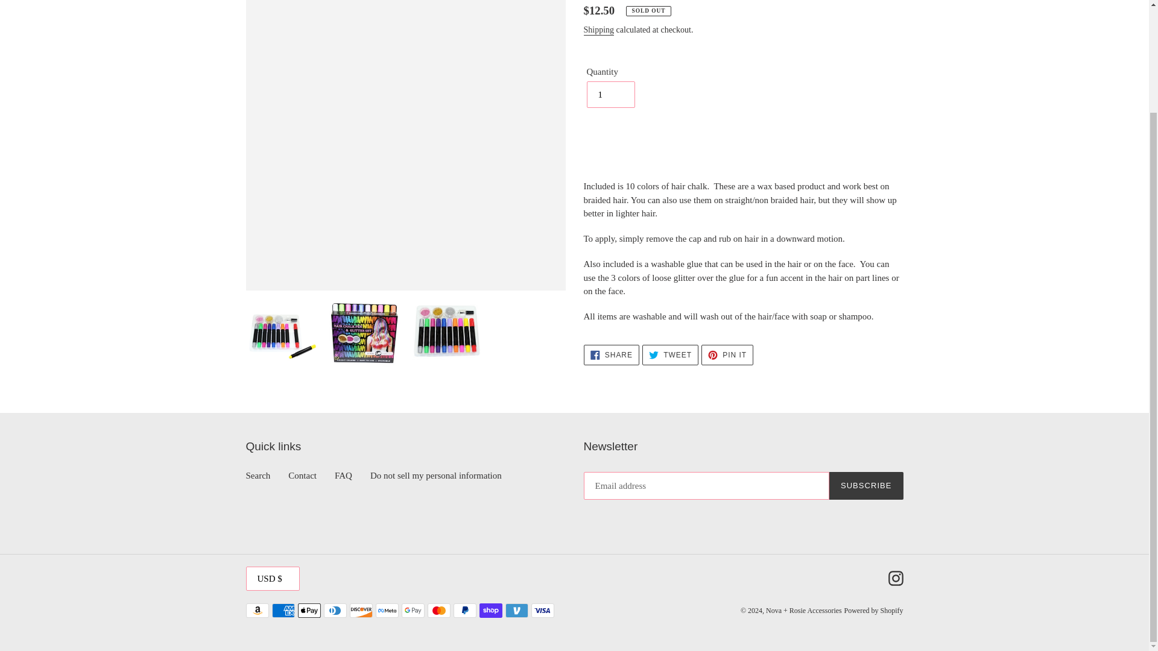  I want to click on 1, so click(610, 95).